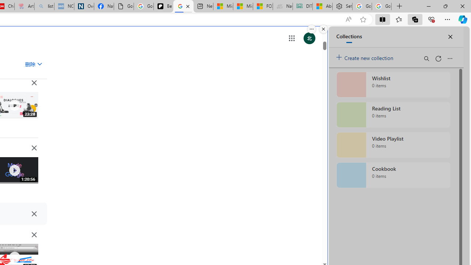 Image resolution: width=471 pixels, height=265 pixels. Describe the element at coordinates (263, 7) in the screenshot. I see `FOX News - MSN` at that location.